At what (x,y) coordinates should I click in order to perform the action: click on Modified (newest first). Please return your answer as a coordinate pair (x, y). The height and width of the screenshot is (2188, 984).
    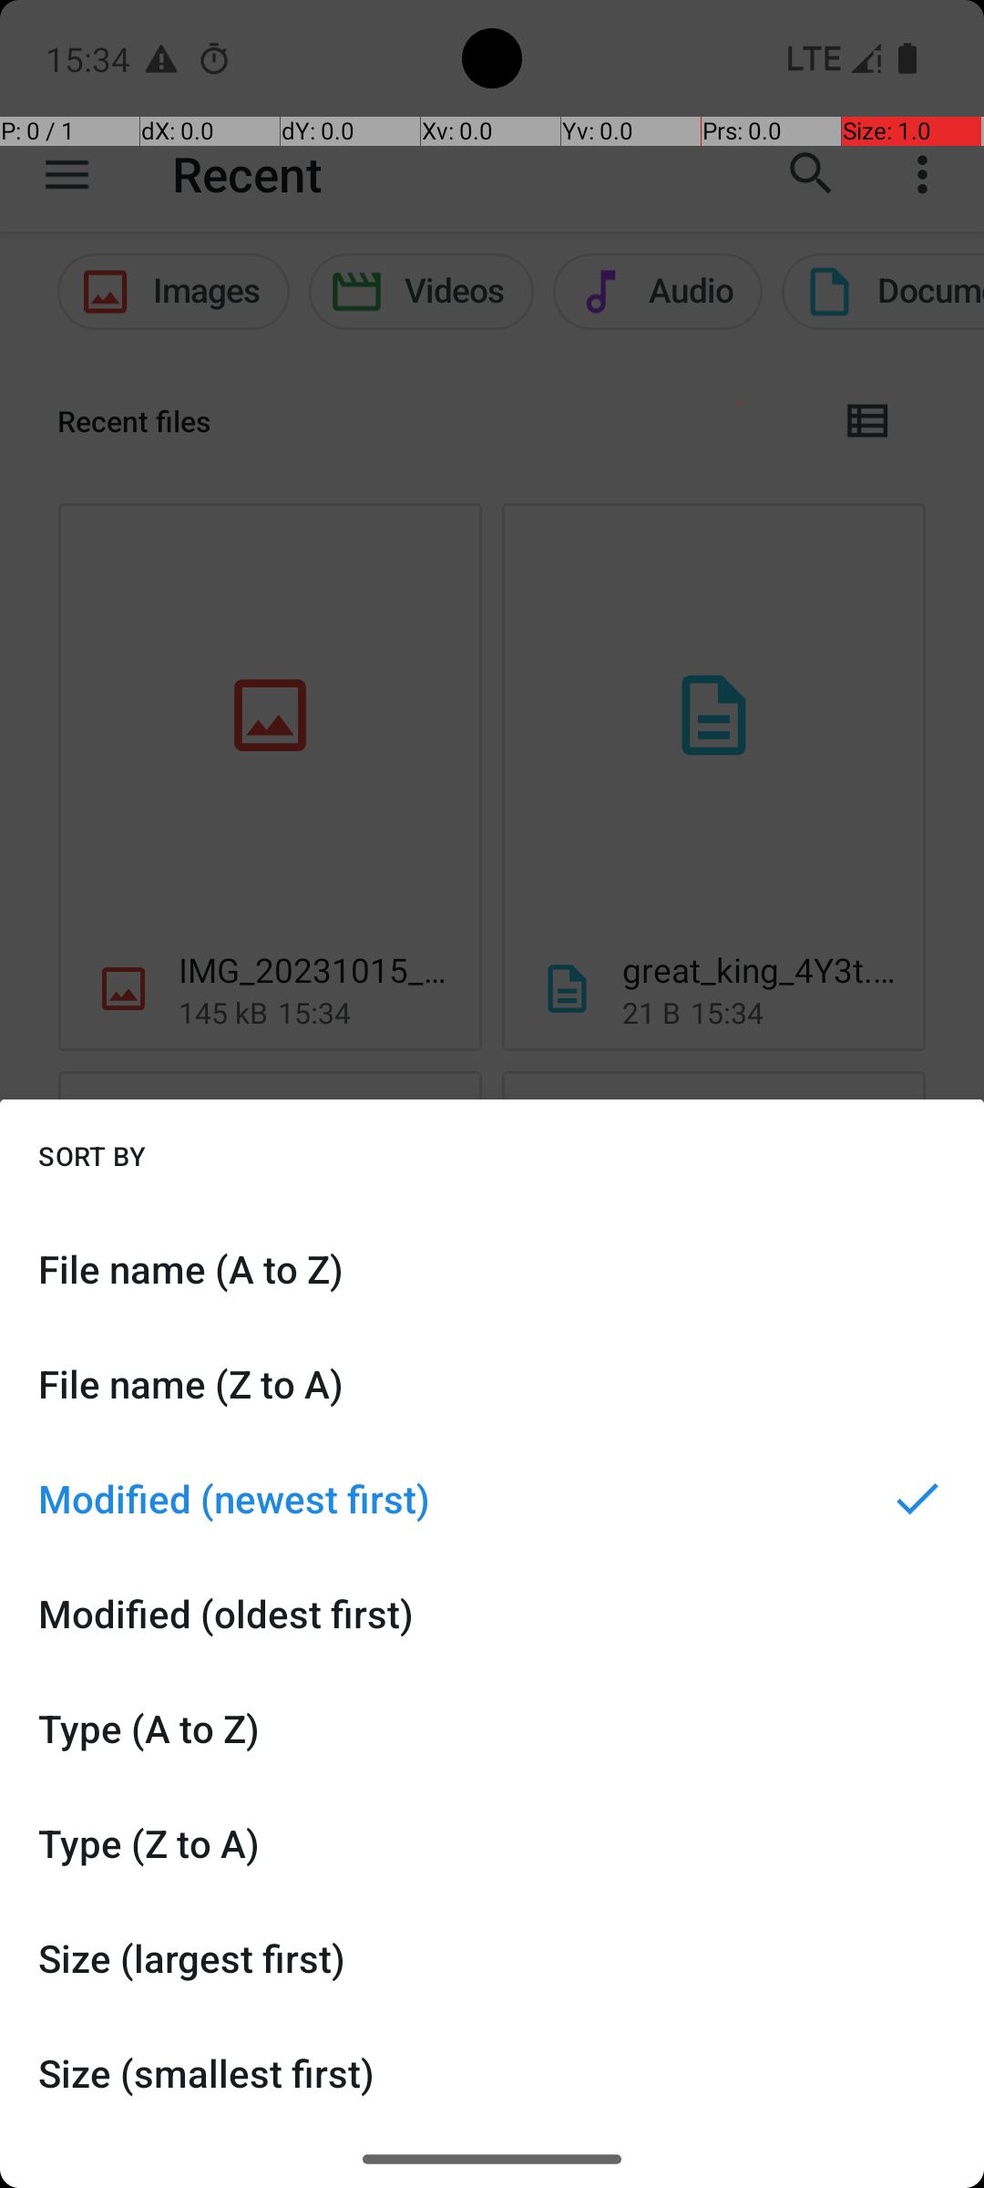
    Looking at the image, I should click on (492, 1499).